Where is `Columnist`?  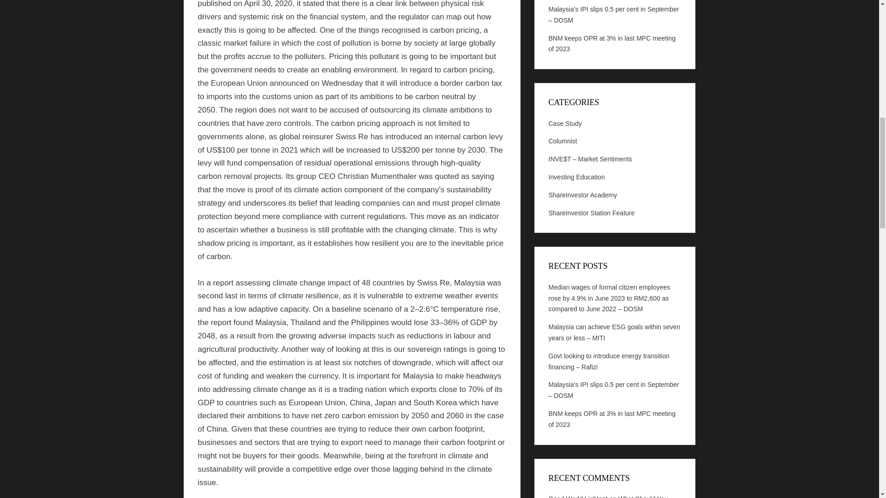 Columnist is located at coordinates (562, 141).